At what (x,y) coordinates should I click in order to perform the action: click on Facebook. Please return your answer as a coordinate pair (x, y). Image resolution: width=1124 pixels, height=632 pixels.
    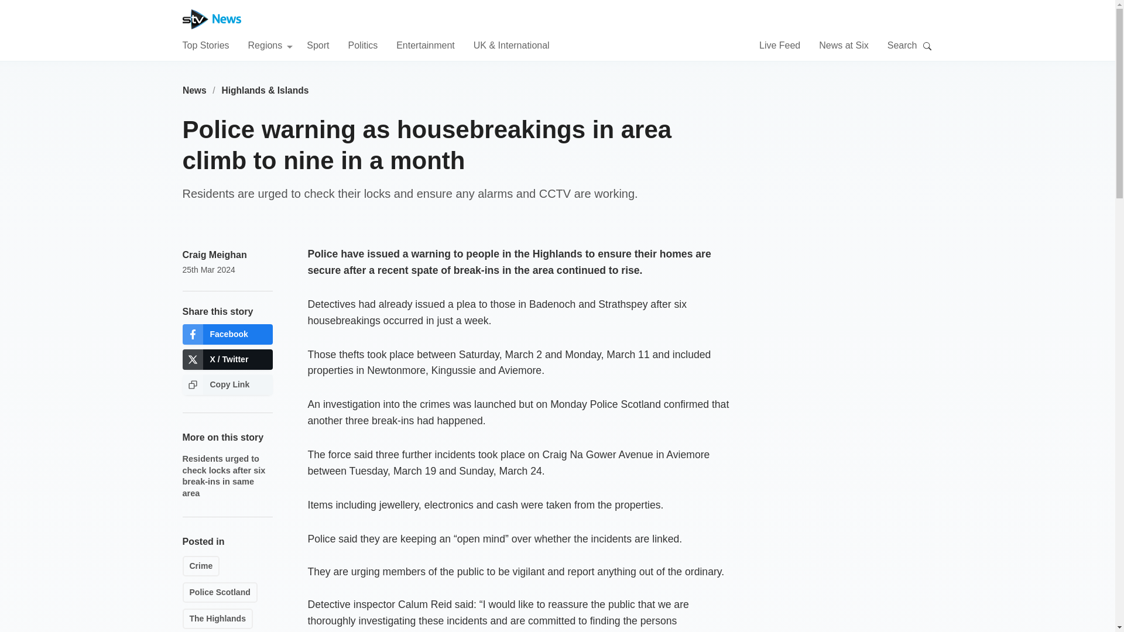
    Looking at the image, I should click on (227, 334).